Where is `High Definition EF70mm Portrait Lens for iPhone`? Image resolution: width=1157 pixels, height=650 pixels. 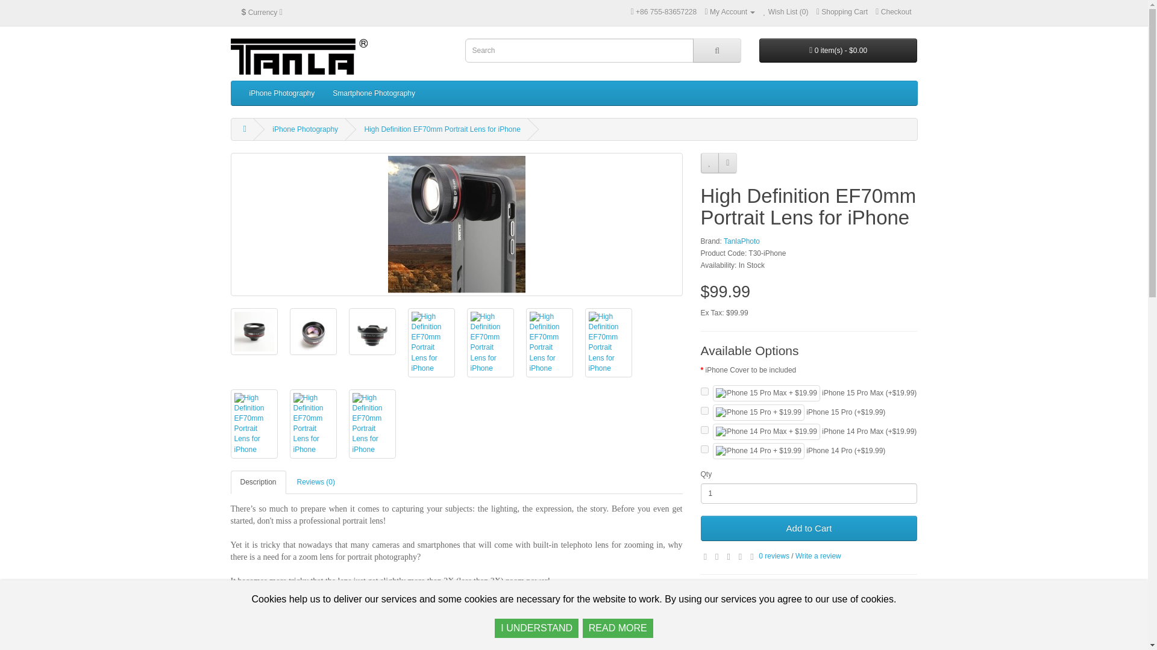
High Definition EF70mm Portrait Lens for iPhone is located at coordinates (456, 224).